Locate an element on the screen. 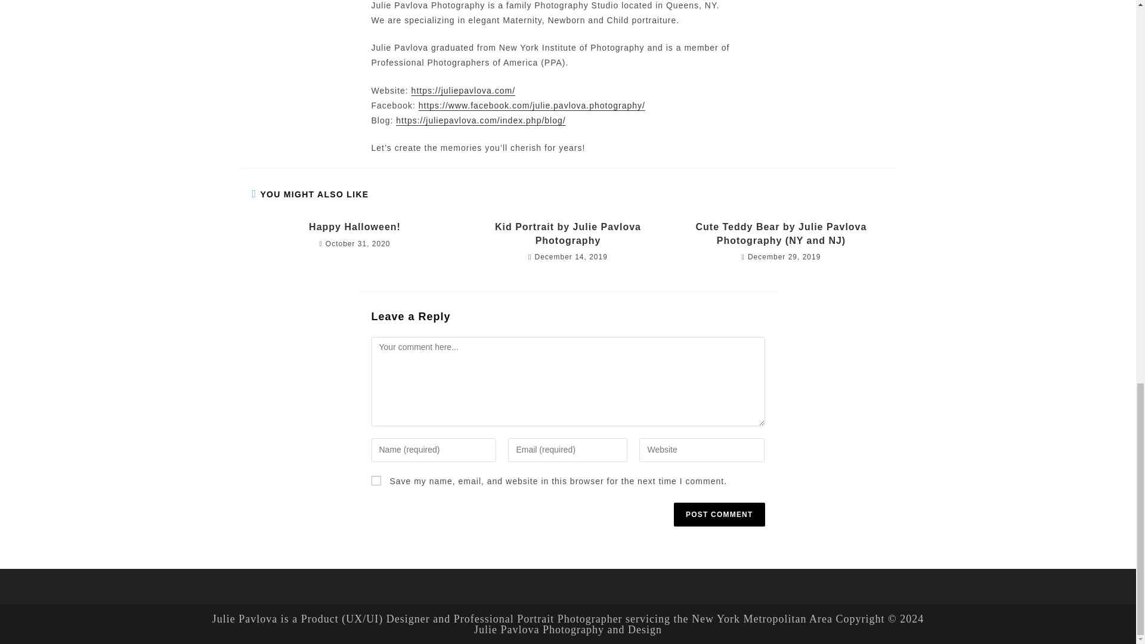 The height and width of the screenshot is (644, 1145). Happy Halloween! is located at coordinates (354, 227).